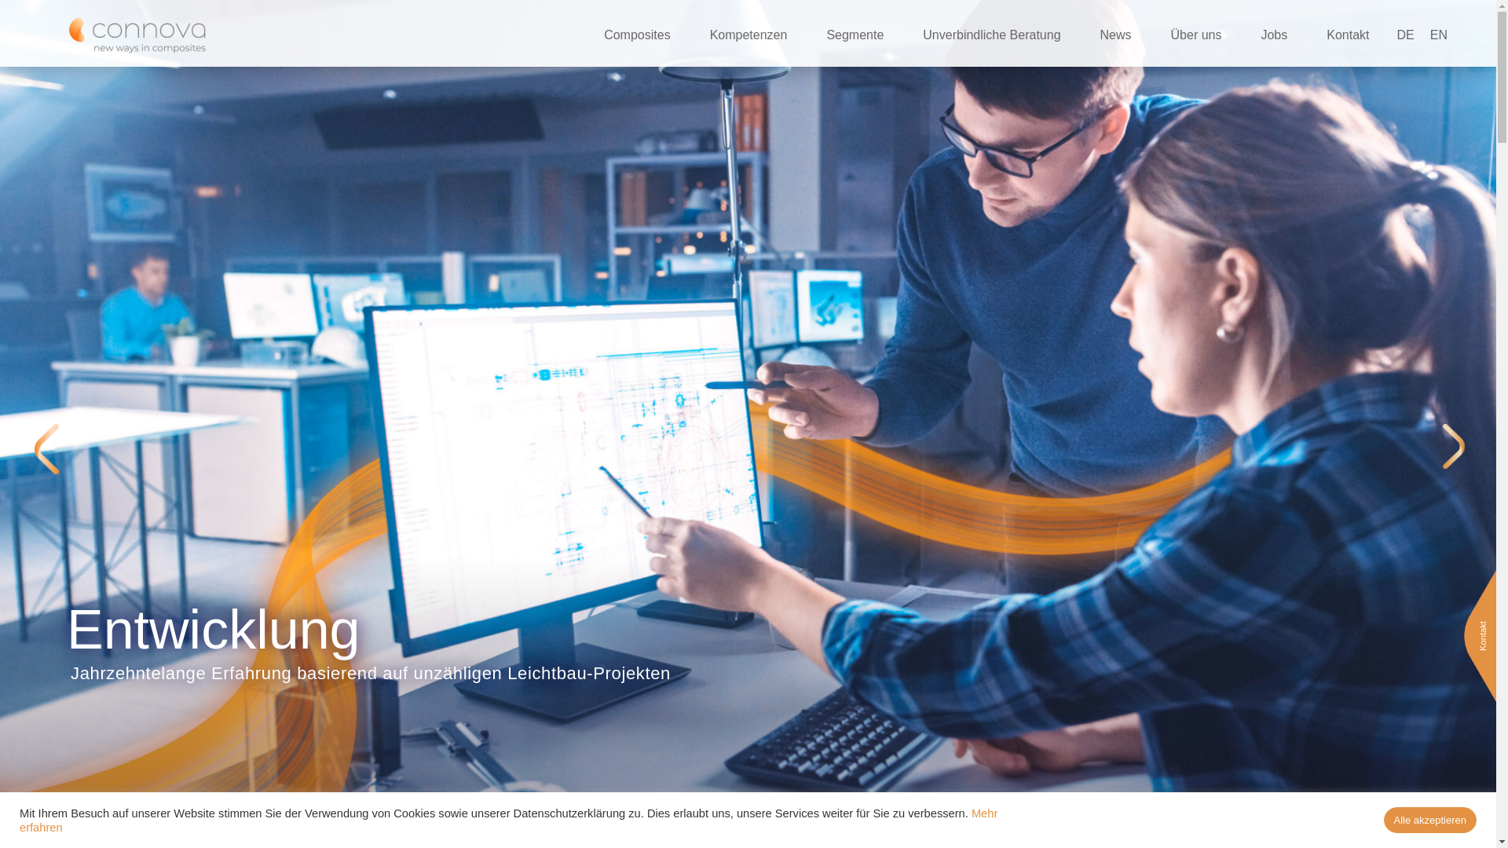  Describe the element at coordinates (1410, 35) in the screenshot. I see `DE` at that location.